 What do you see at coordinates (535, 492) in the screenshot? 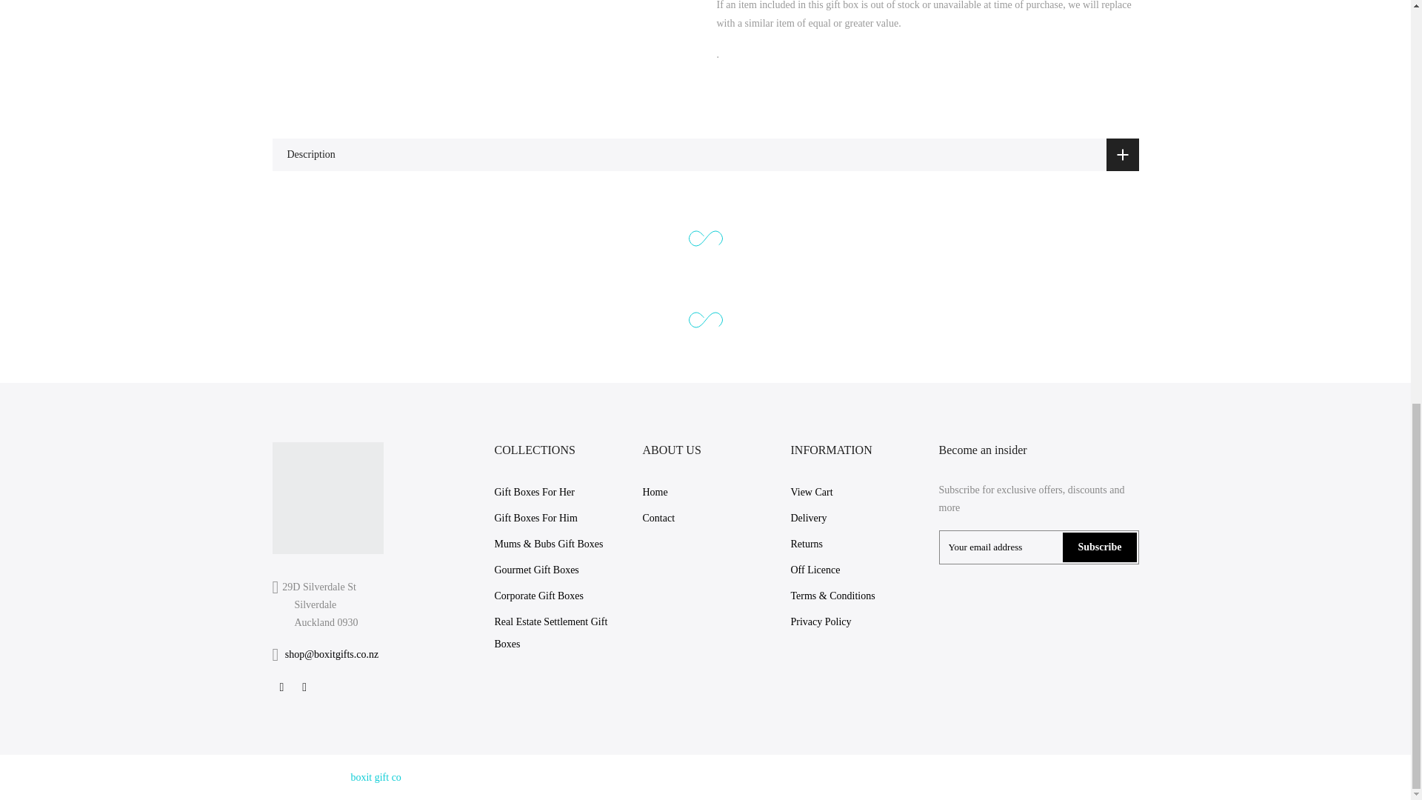
I see `Gift Boxes For Her` at bounding box center [535, 492].